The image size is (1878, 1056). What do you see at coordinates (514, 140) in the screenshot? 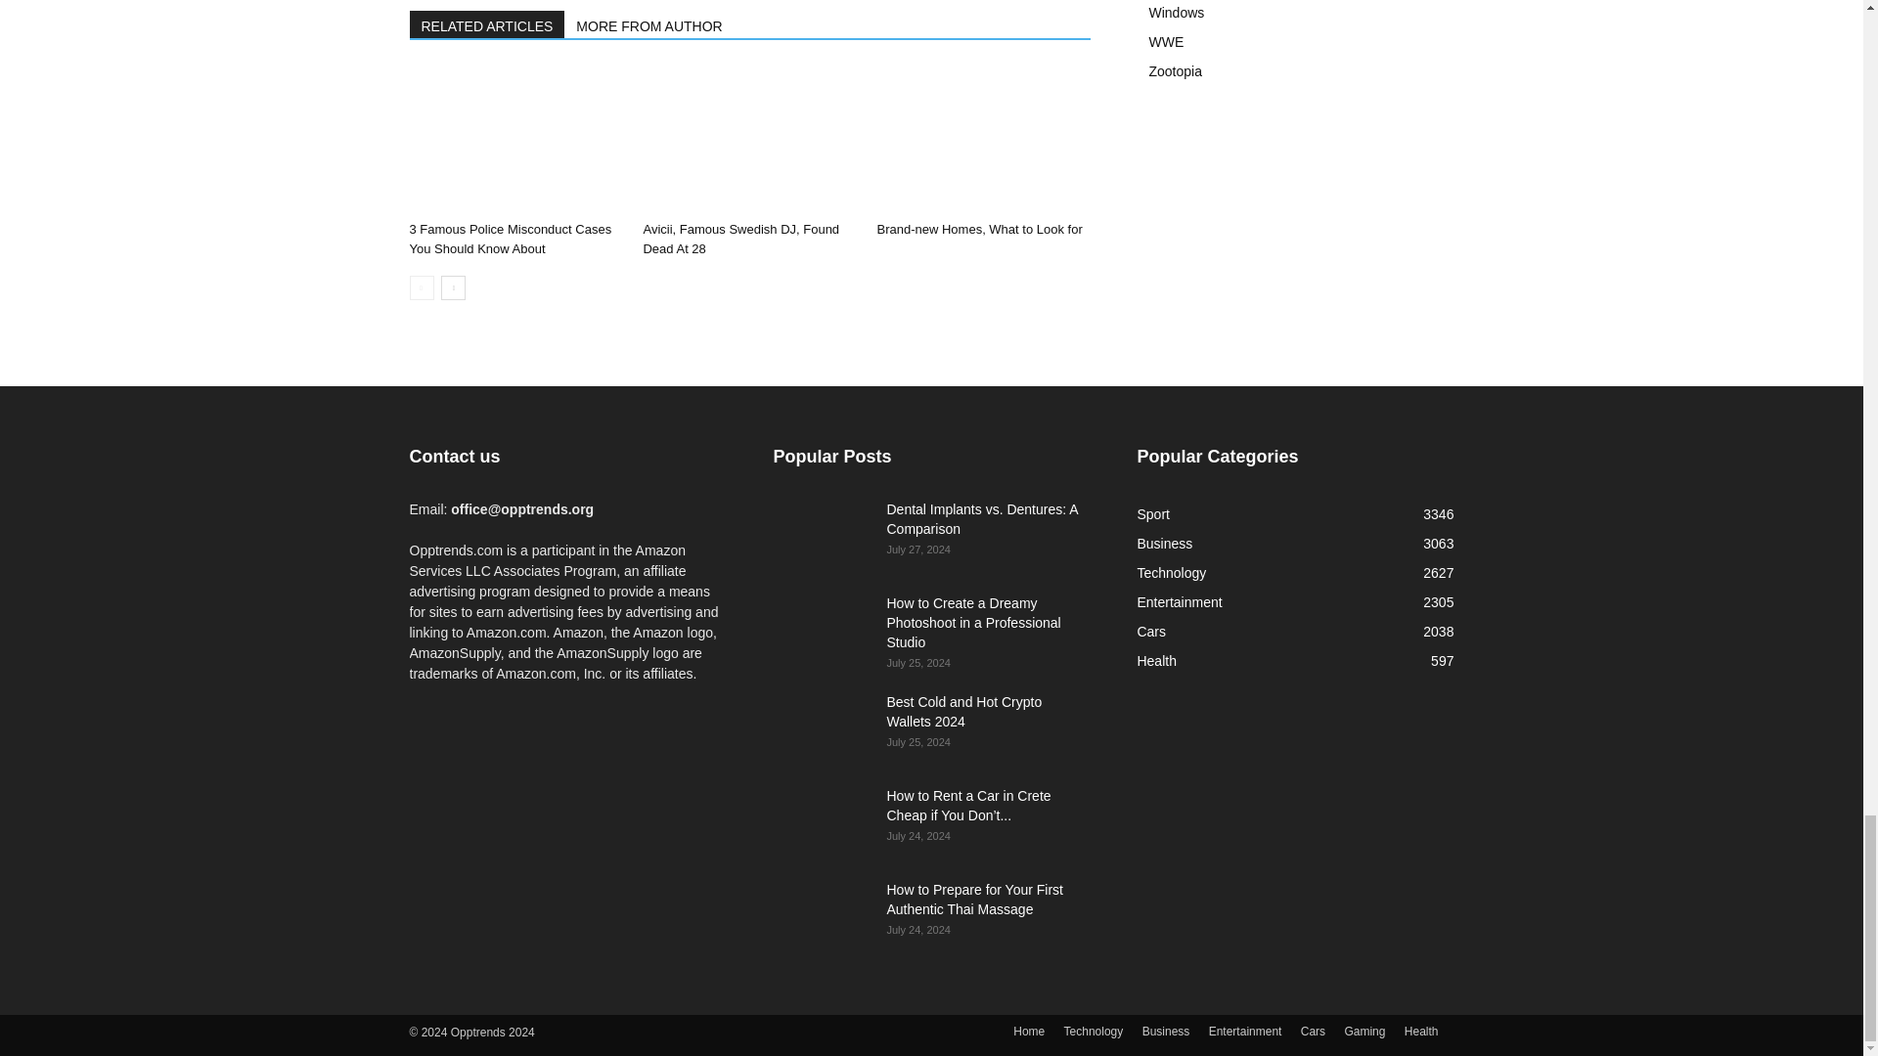
I see `3 Famous Police Misconduct Cases You Should Know About` at bounding box center [514, 140].